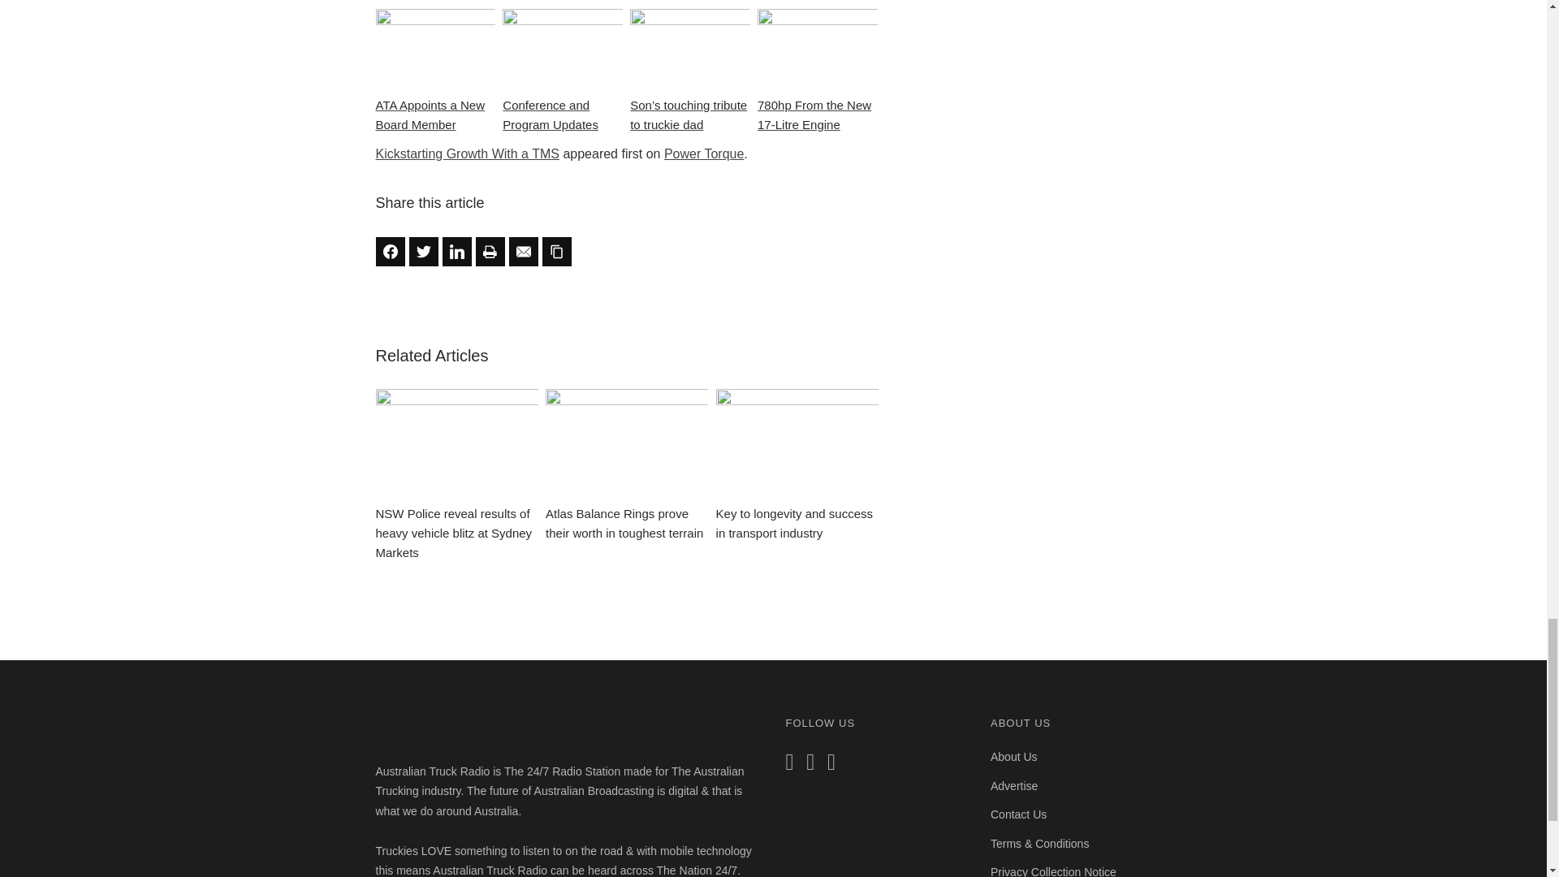 The height and width of the screenshot is (877, 1559). What do you see at coordinates (562, 71) in the screenshot?
I see `Conference and Program Updates` at bounding box center [562, 71].